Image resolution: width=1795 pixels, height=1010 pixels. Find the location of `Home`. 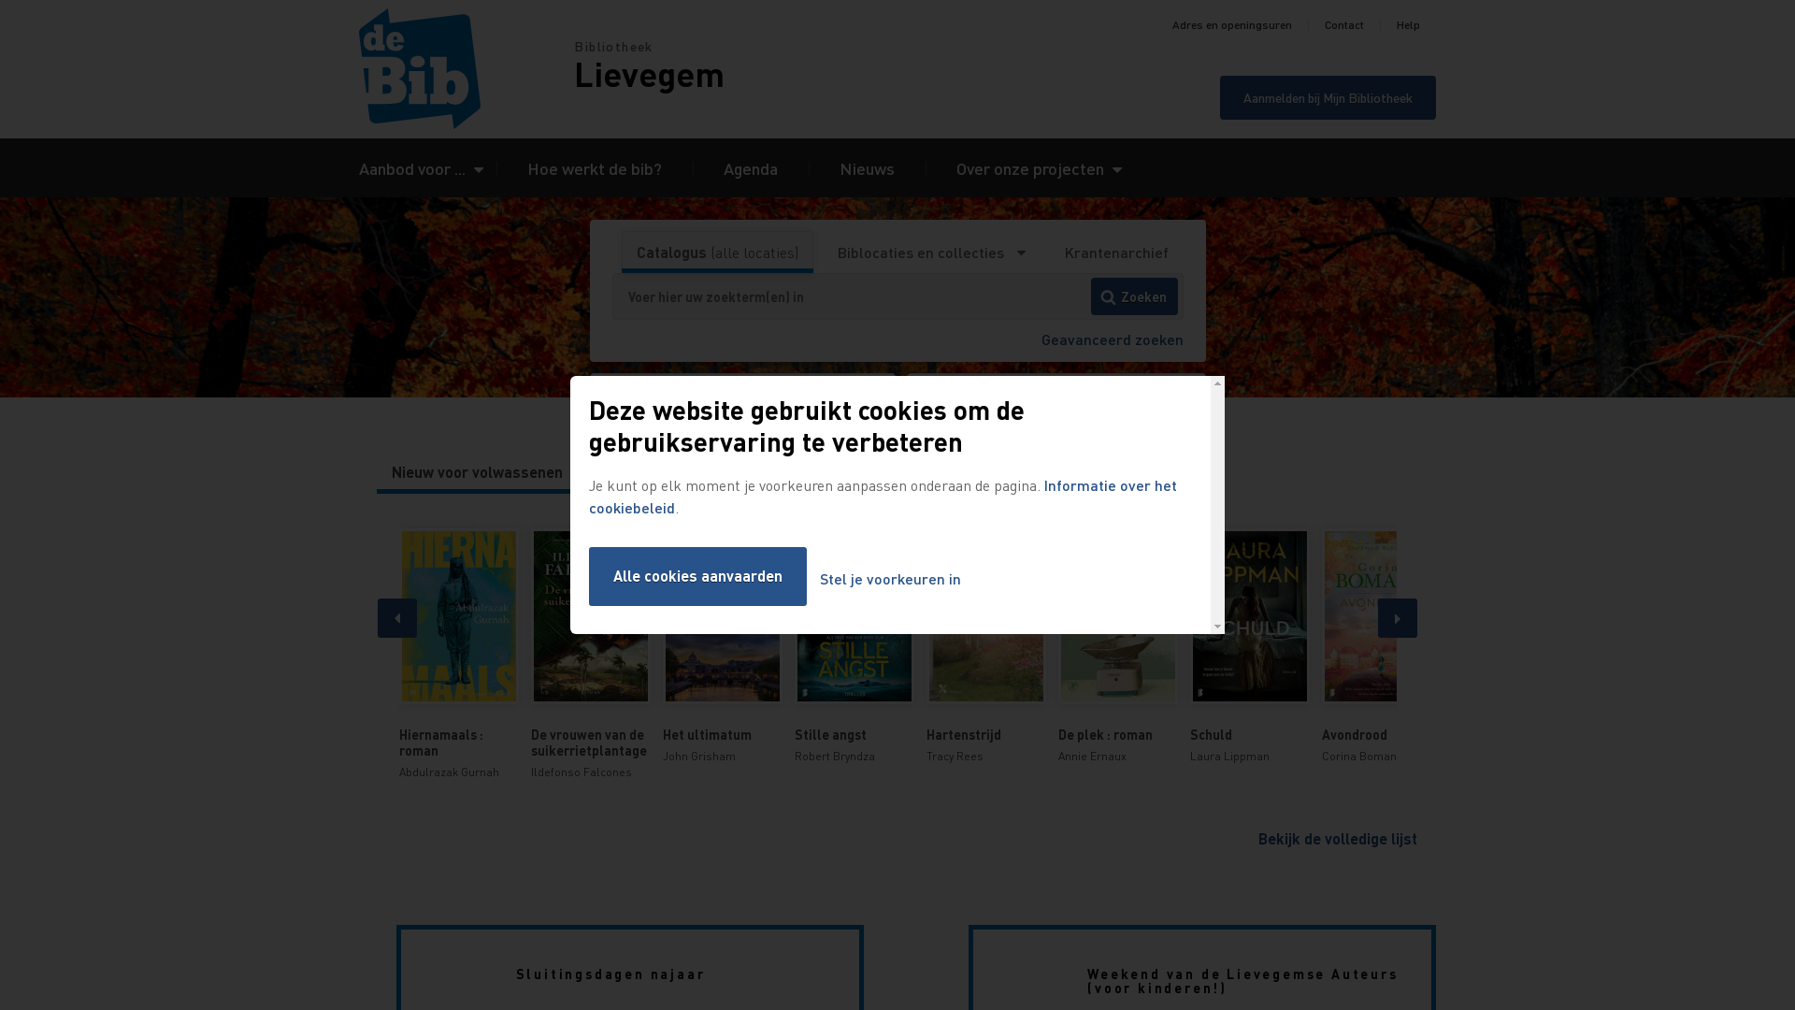

Home is located at coordinates (467, 69).